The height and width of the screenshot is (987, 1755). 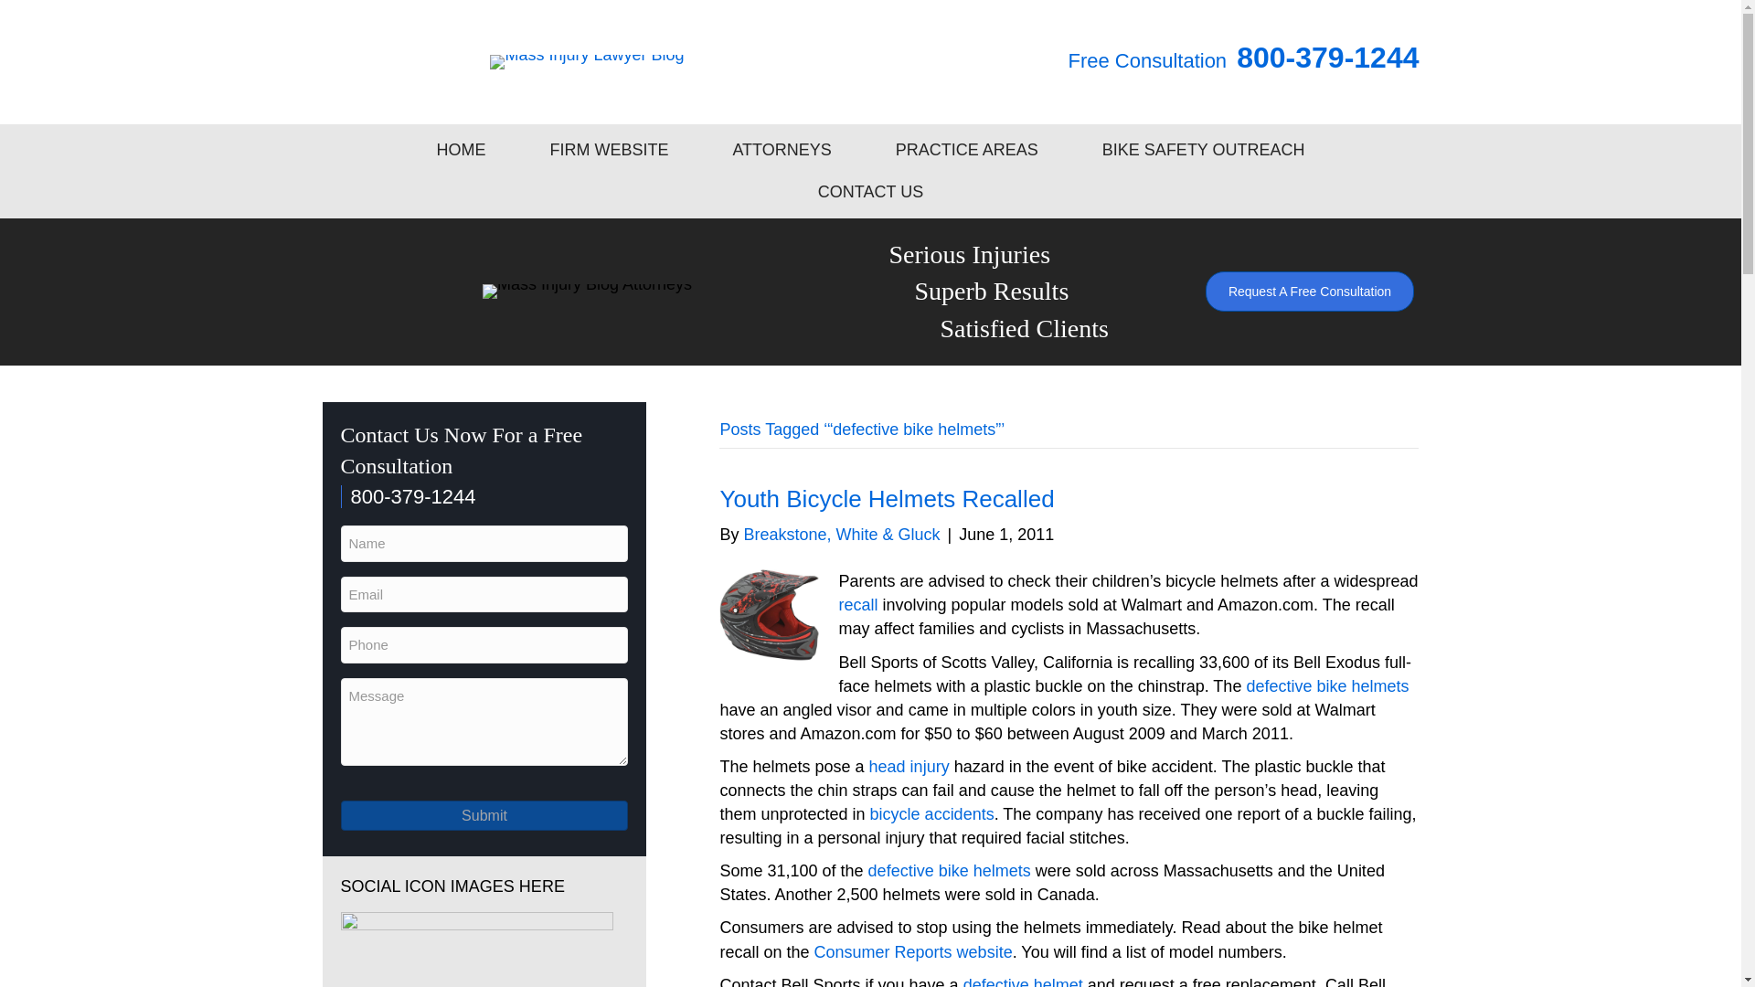 What do you see at coordinates (408, 497) in the screenshot?
I see `800-379-1244` at bounding box center [408, 497].